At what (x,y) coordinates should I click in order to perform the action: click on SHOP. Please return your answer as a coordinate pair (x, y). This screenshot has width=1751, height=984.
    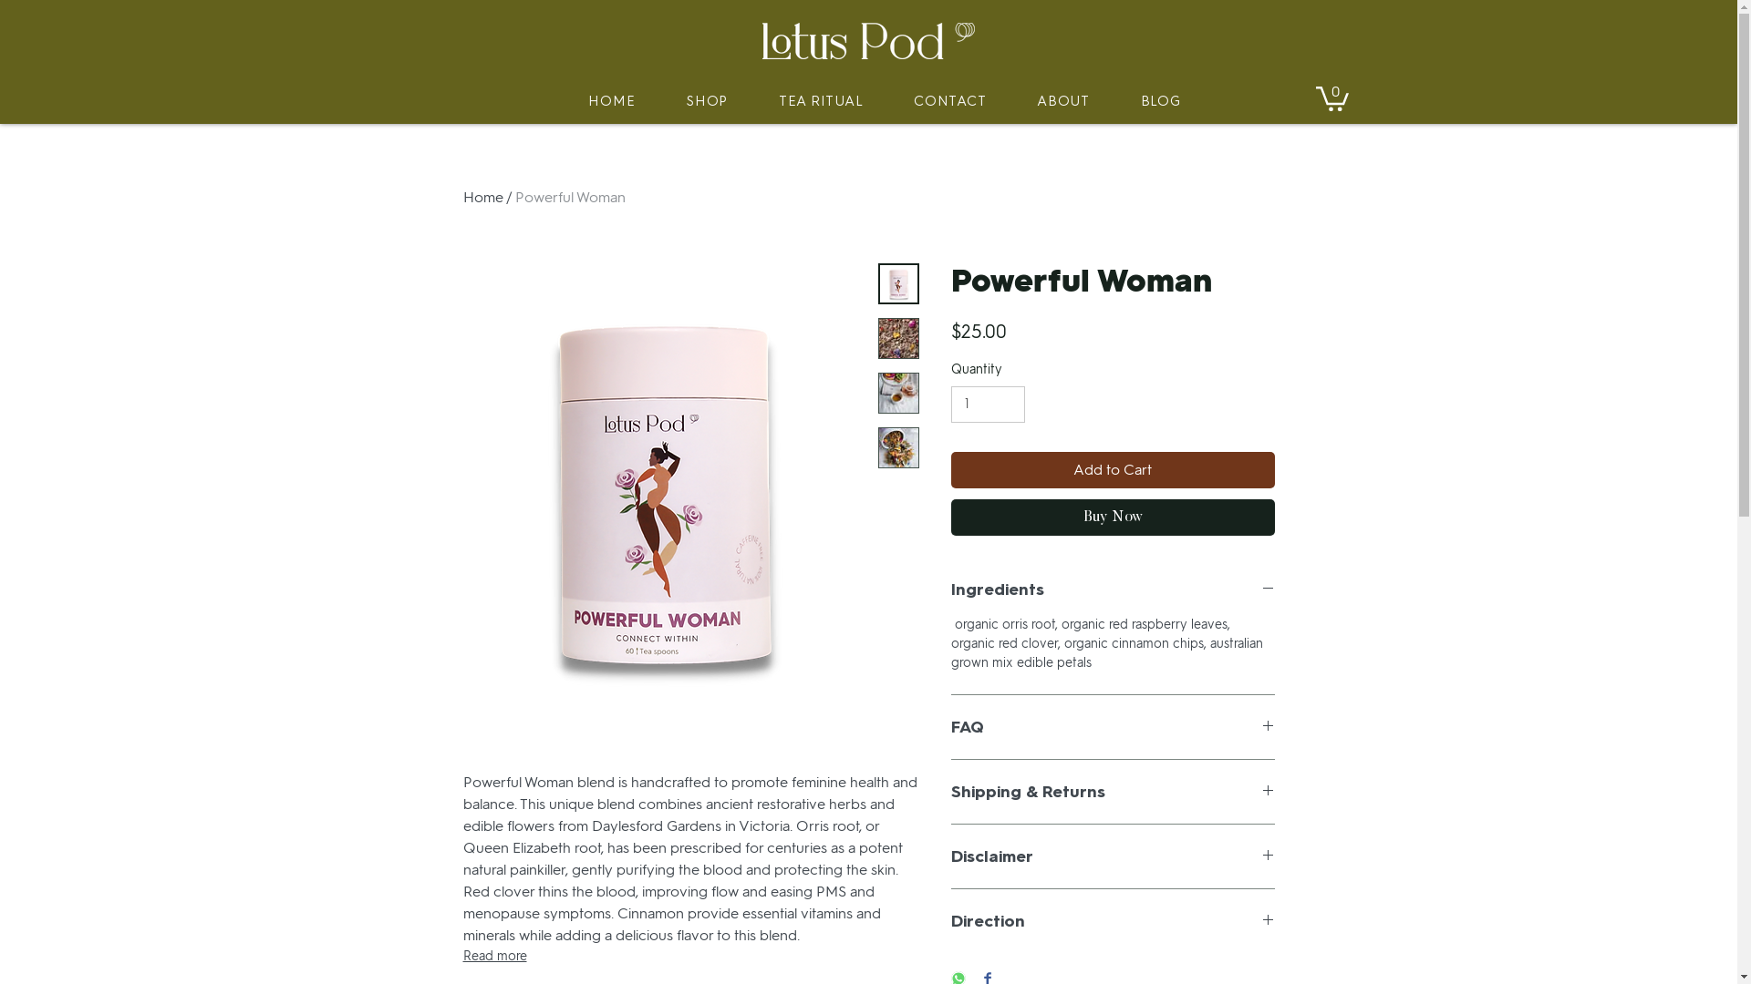
    Looking at the image, I should click on (690, 101).